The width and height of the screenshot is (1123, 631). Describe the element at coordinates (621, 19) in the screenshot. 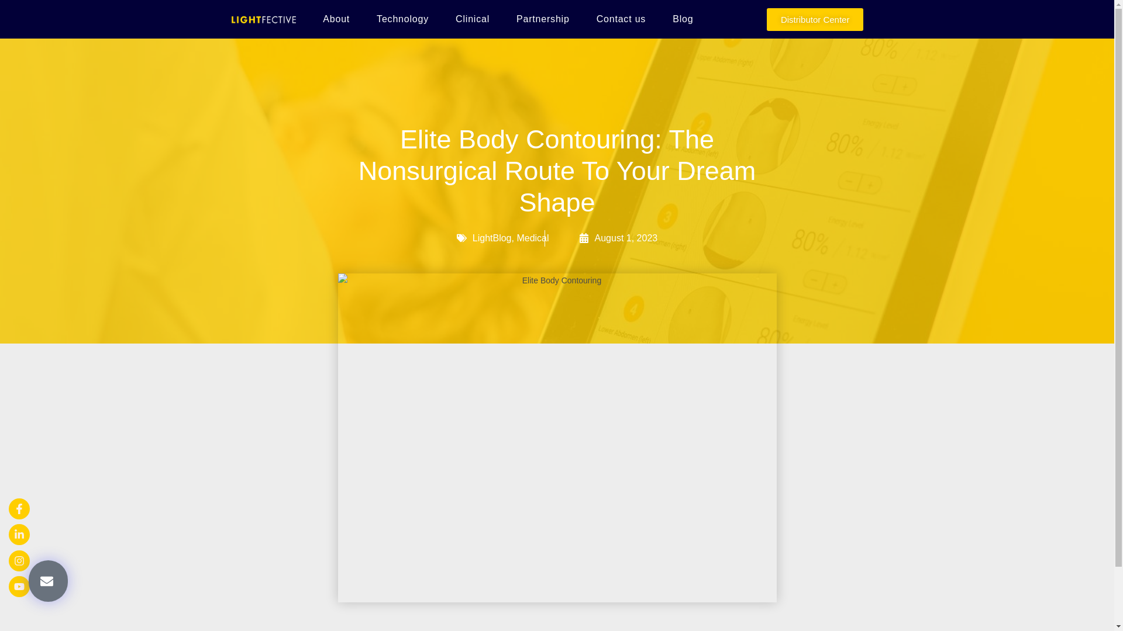

I see `Contact us` at that location.